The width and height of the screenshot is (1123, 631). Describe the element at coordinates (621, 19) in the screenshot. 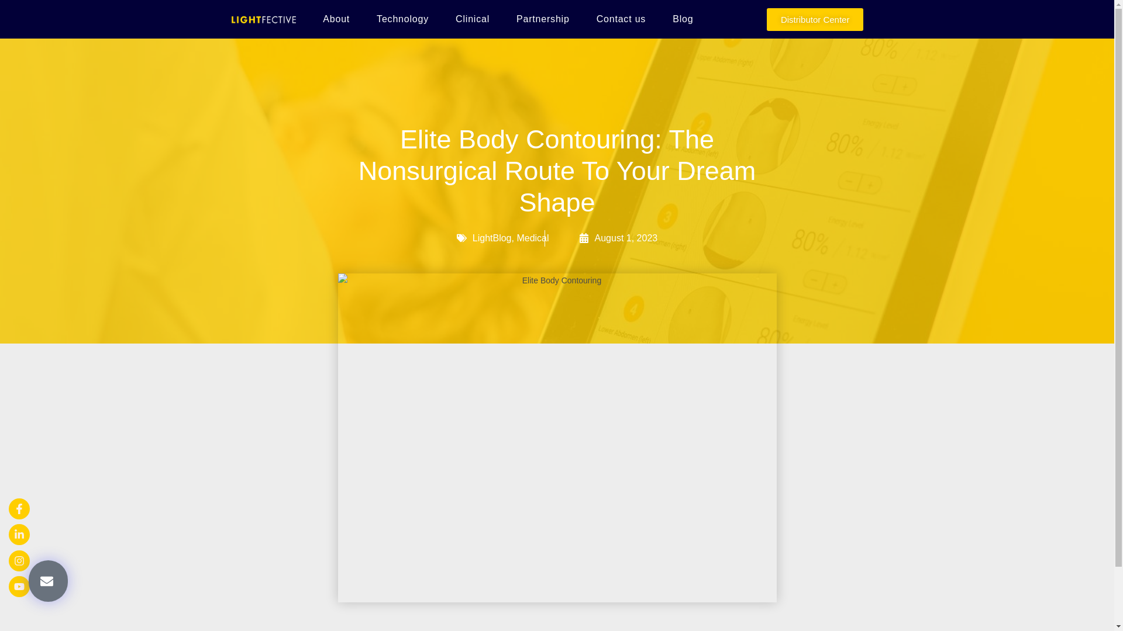

I see `Contact us` at that location.